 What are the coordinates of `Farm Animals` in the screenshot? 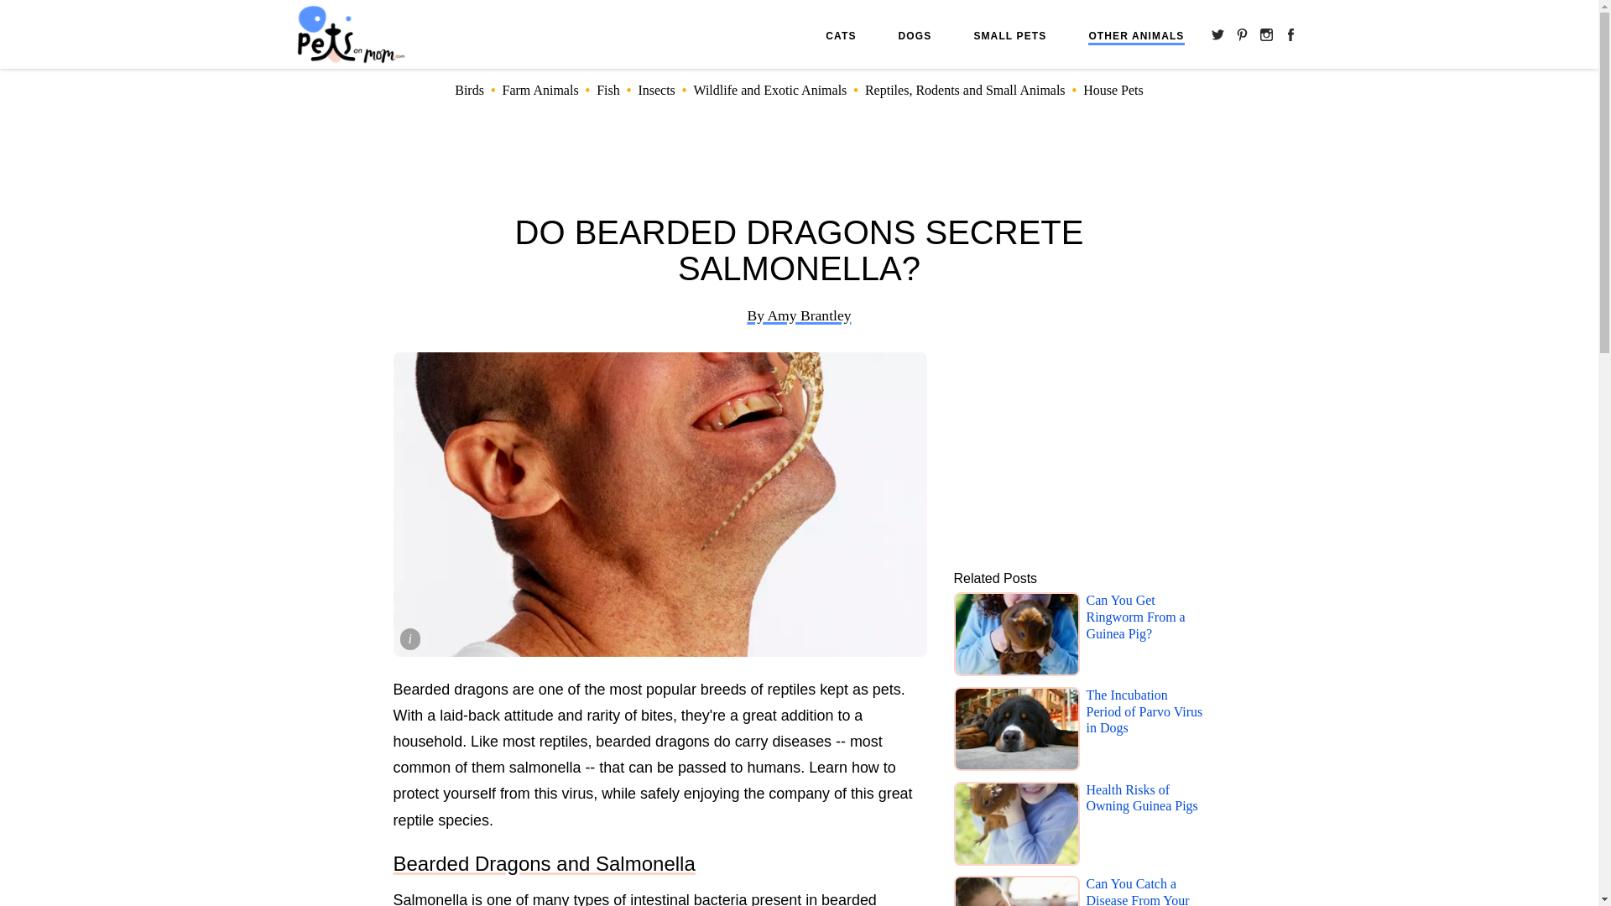 It's located at (540, 90).